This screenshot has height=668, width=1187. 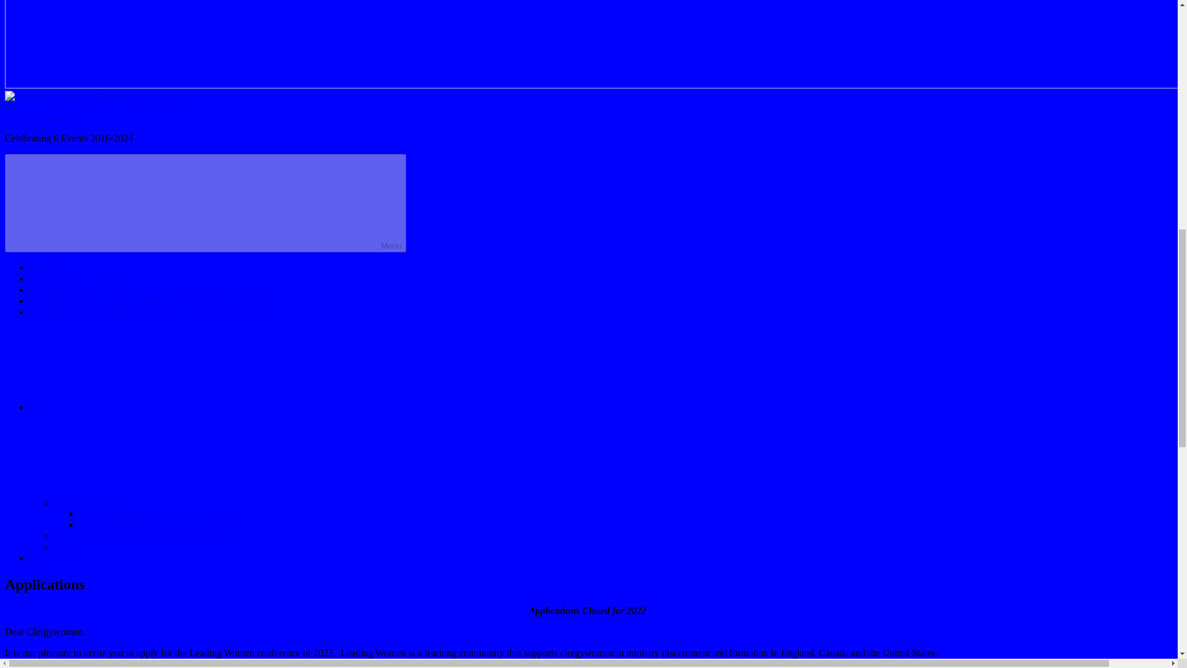 I want to click on 2016, so click(x=64, y=547).